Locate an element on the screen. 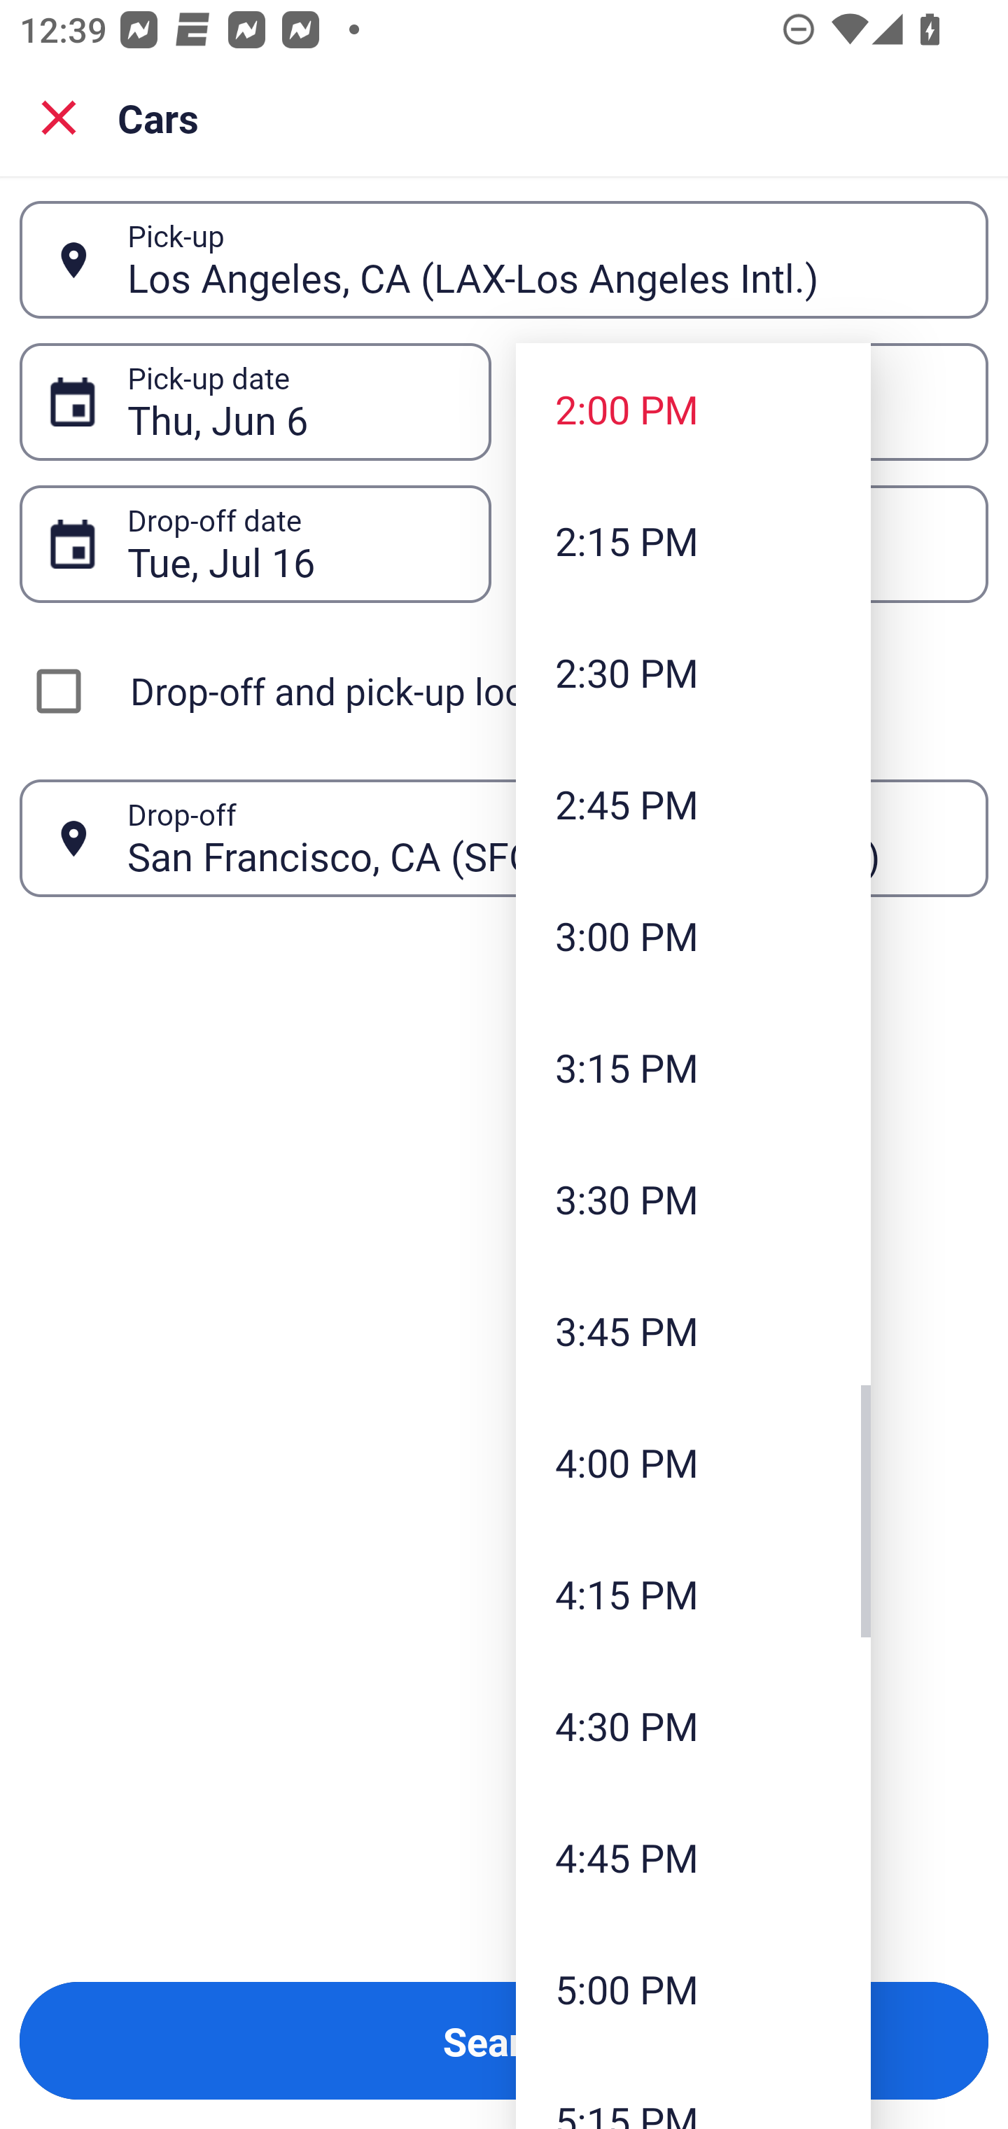 This screenshot has width=1008, height=2129. 4:15 PM is located at coordinates (693, 1594).